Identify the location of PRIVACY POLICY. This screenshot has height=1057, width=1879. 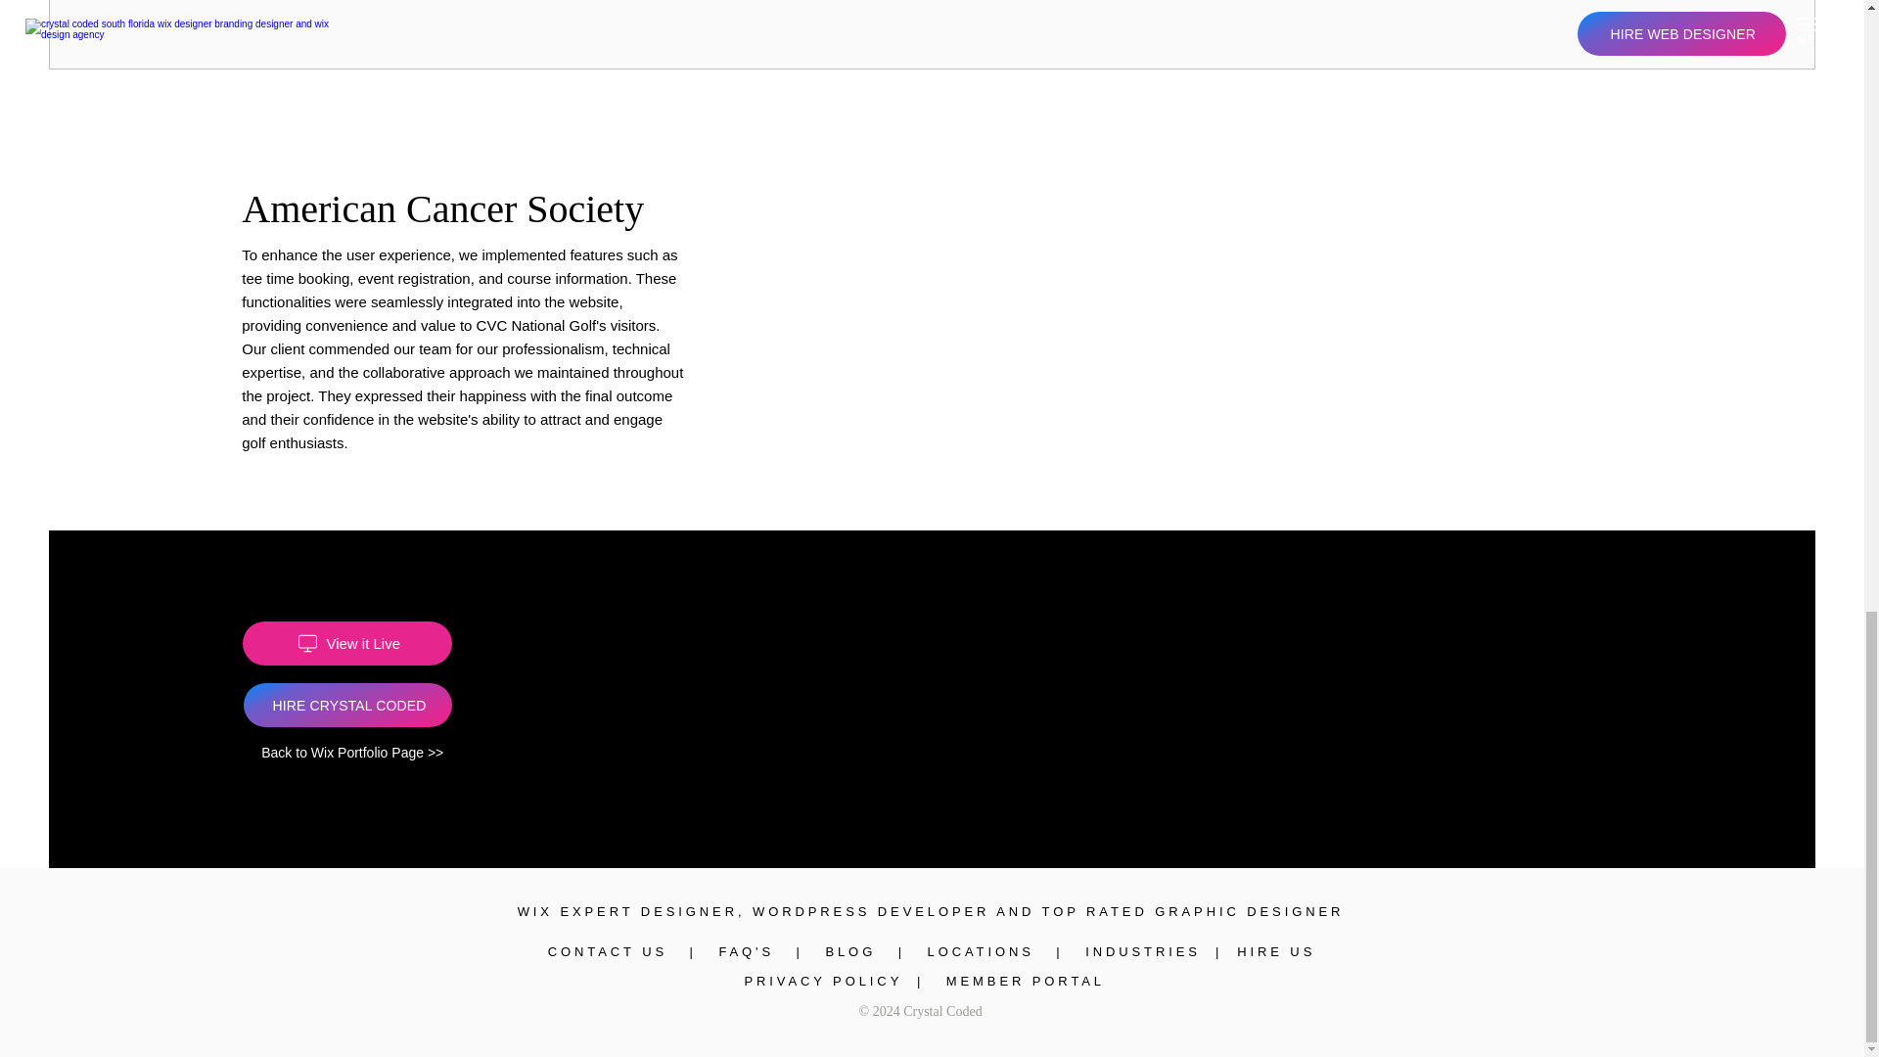
(822, 981).